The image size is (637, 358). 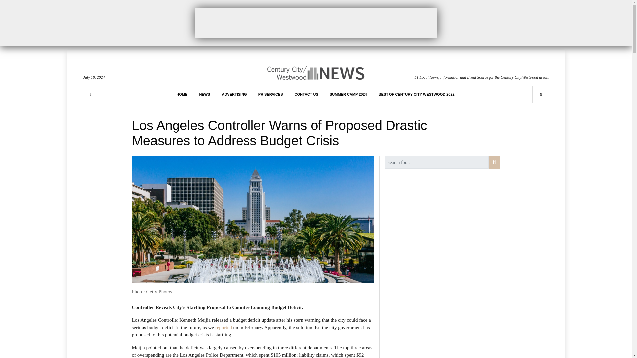 I want to click on BEST OF CENTURY CITY WESTWOOD 2022, so click(x=416, y=94).